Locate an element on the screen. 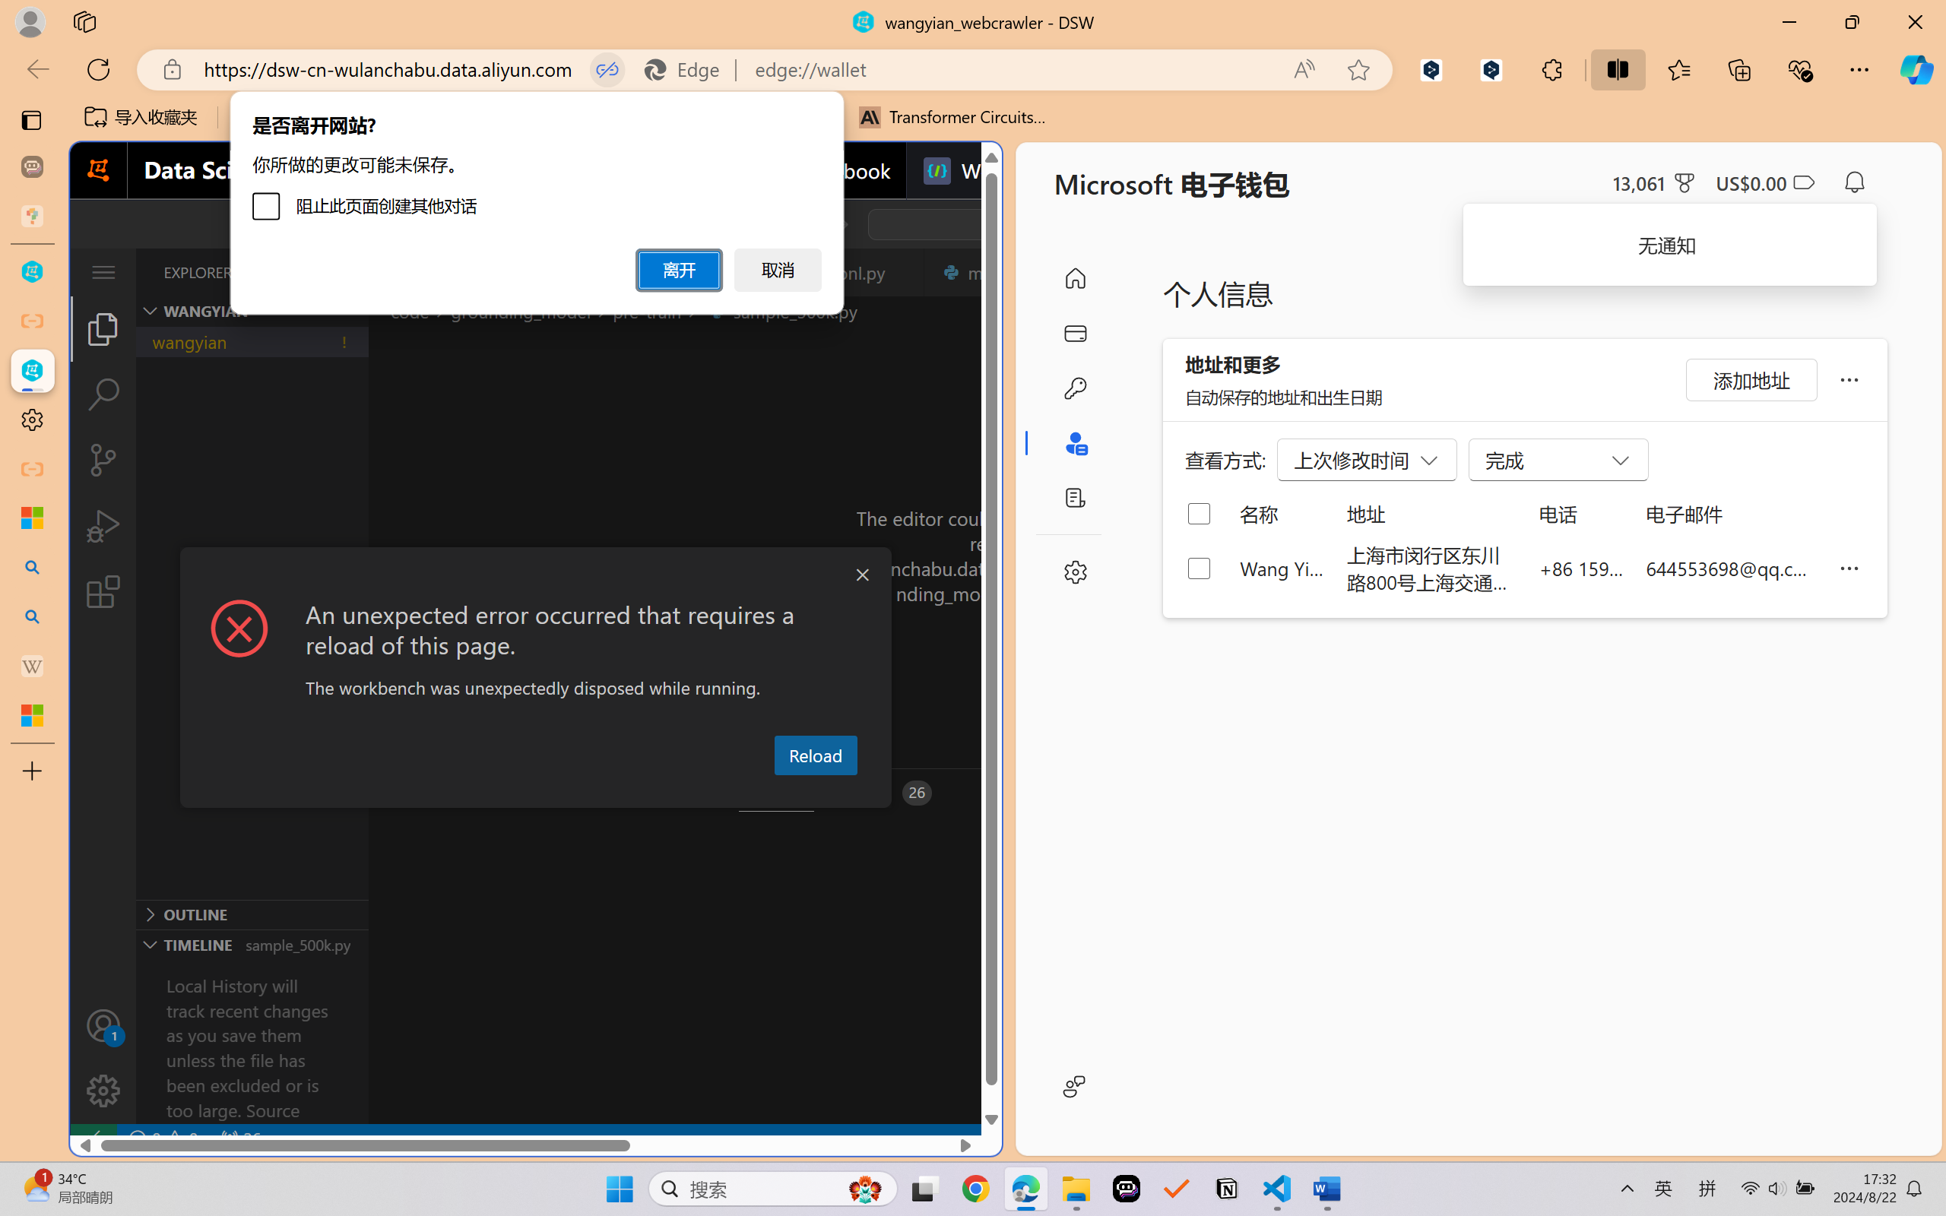 This screenshot has height=1216, width=1946. Google Chrome is located at coordinates (975, 1189).